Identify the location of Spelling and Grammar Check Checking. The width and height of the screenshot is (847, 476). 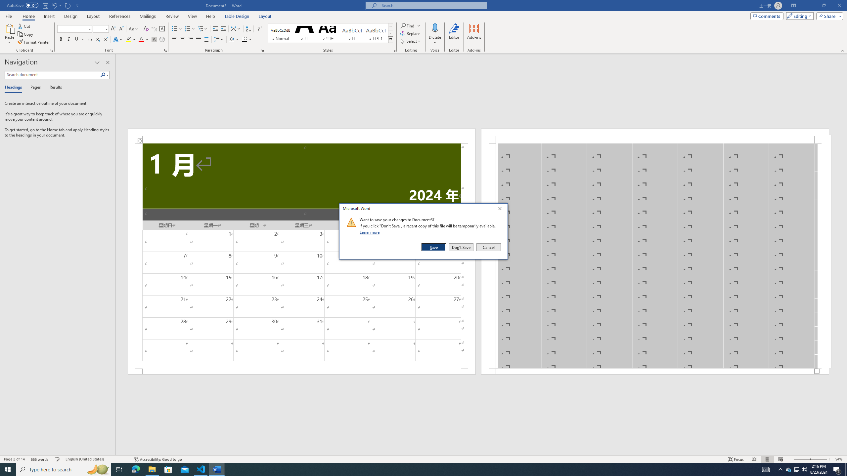
(44, 6).